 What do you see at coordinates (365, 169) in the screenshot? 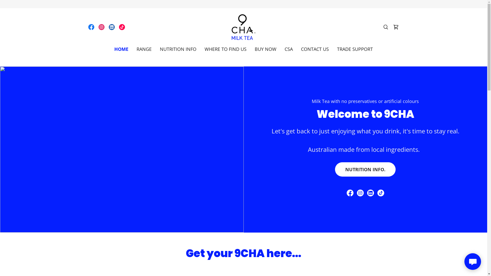
I see `NUTRITION INFO.` at bounding box center [365, 169].